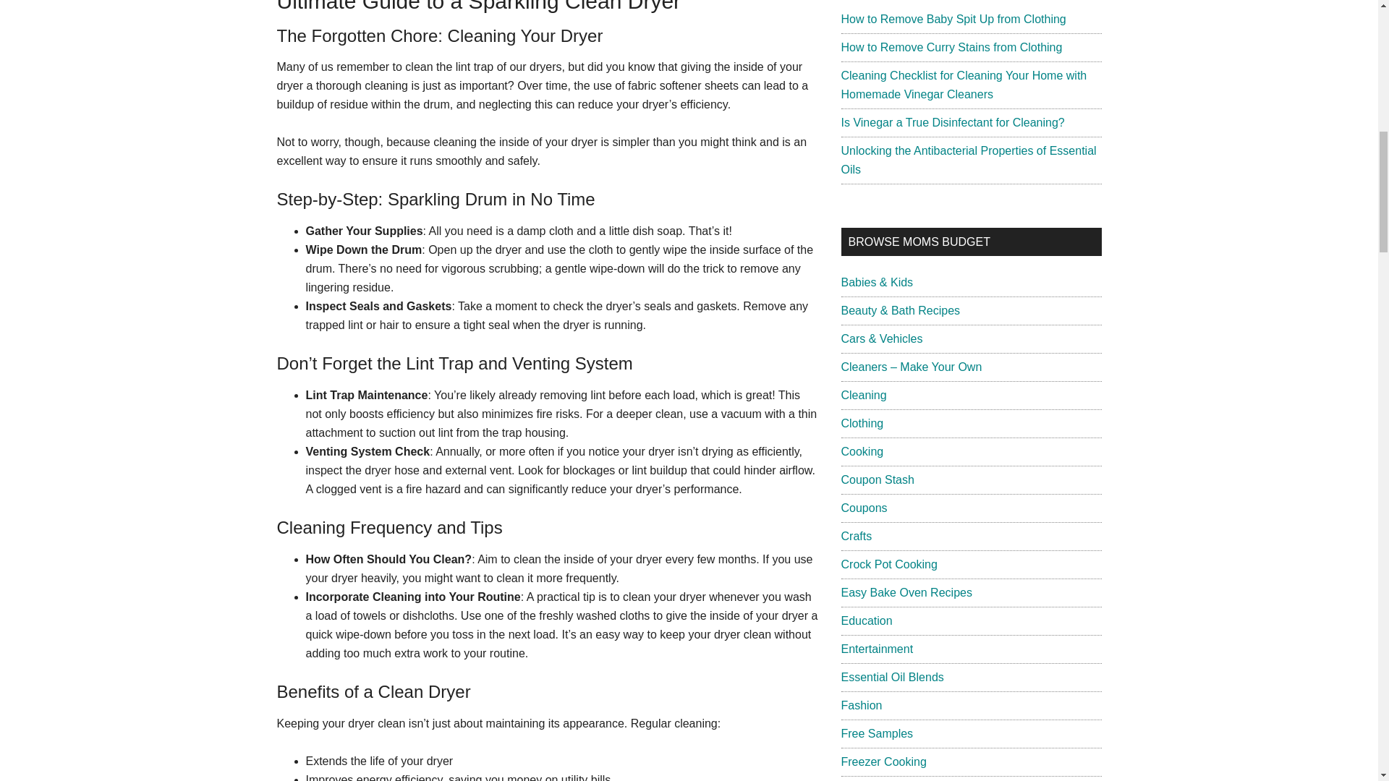  Describe the element at coordinates (952, 122) in the screenshot. I see `Is Vinegar a True Disinfectant for Cleaning?` at that location.